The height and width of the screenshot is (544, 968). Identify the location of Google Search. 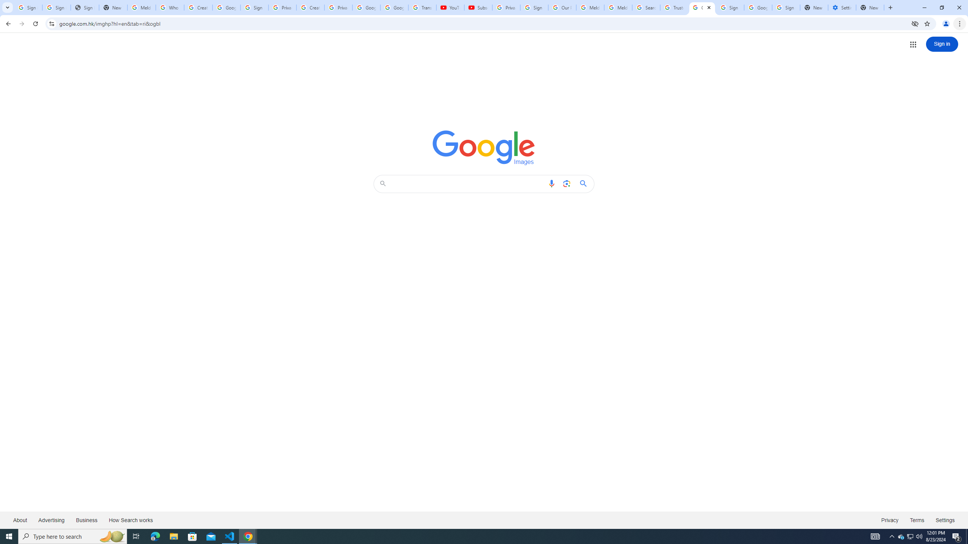
(585, 184).